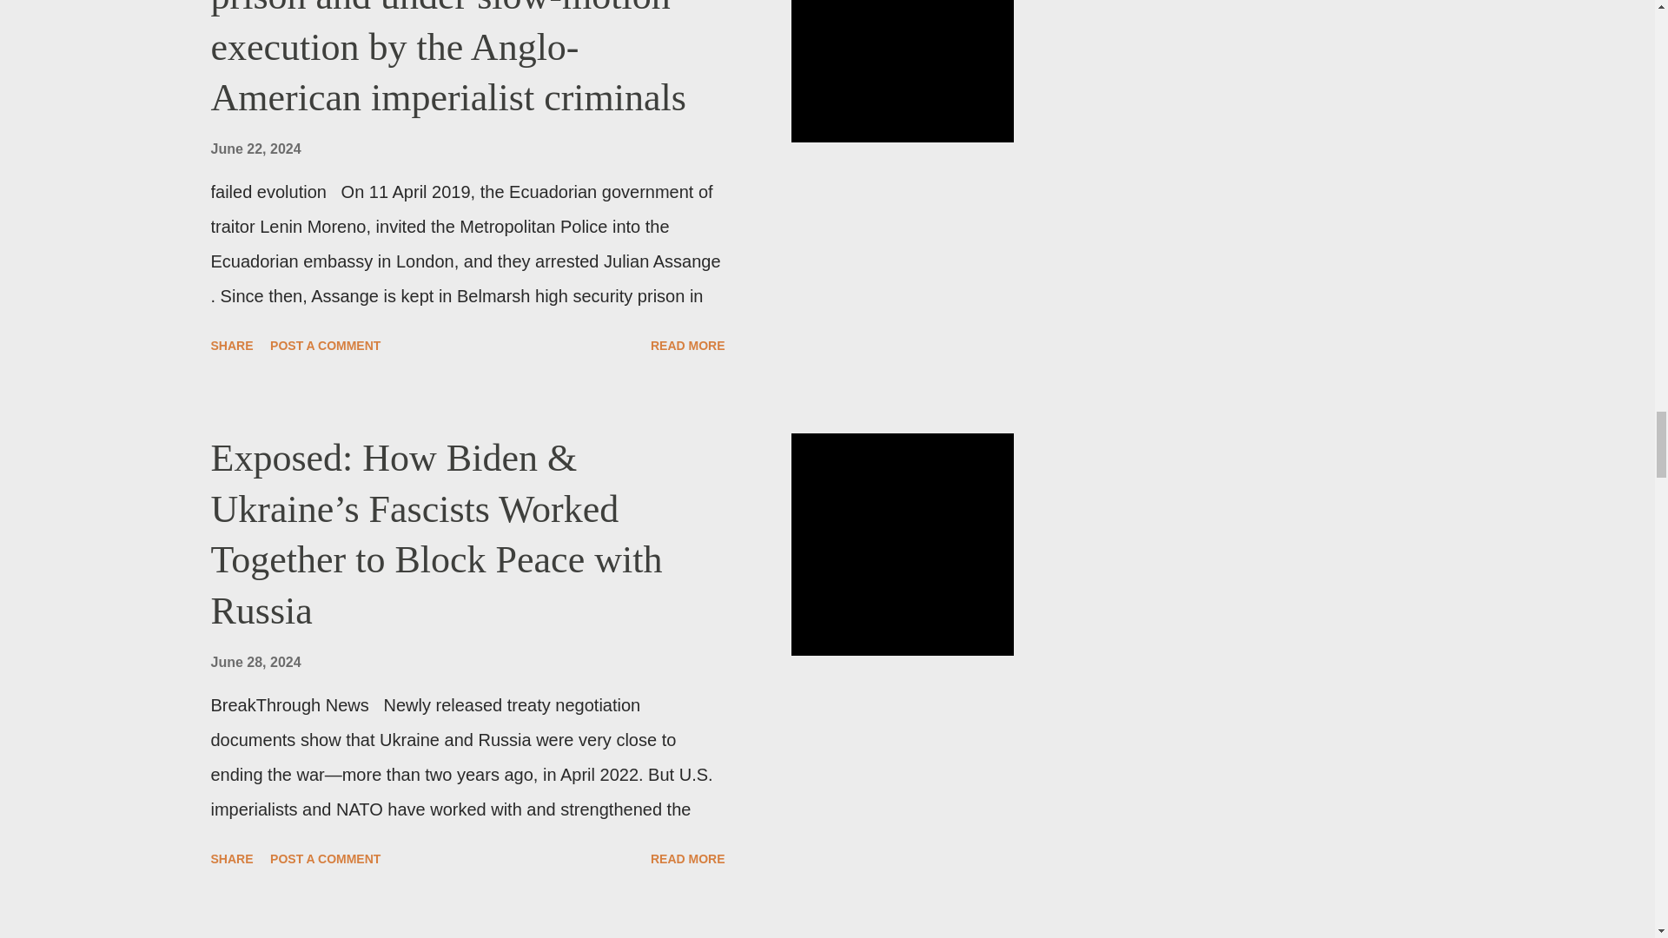 The image size is (1668, 938). I want to click on READ MORE, so click(688, 346).